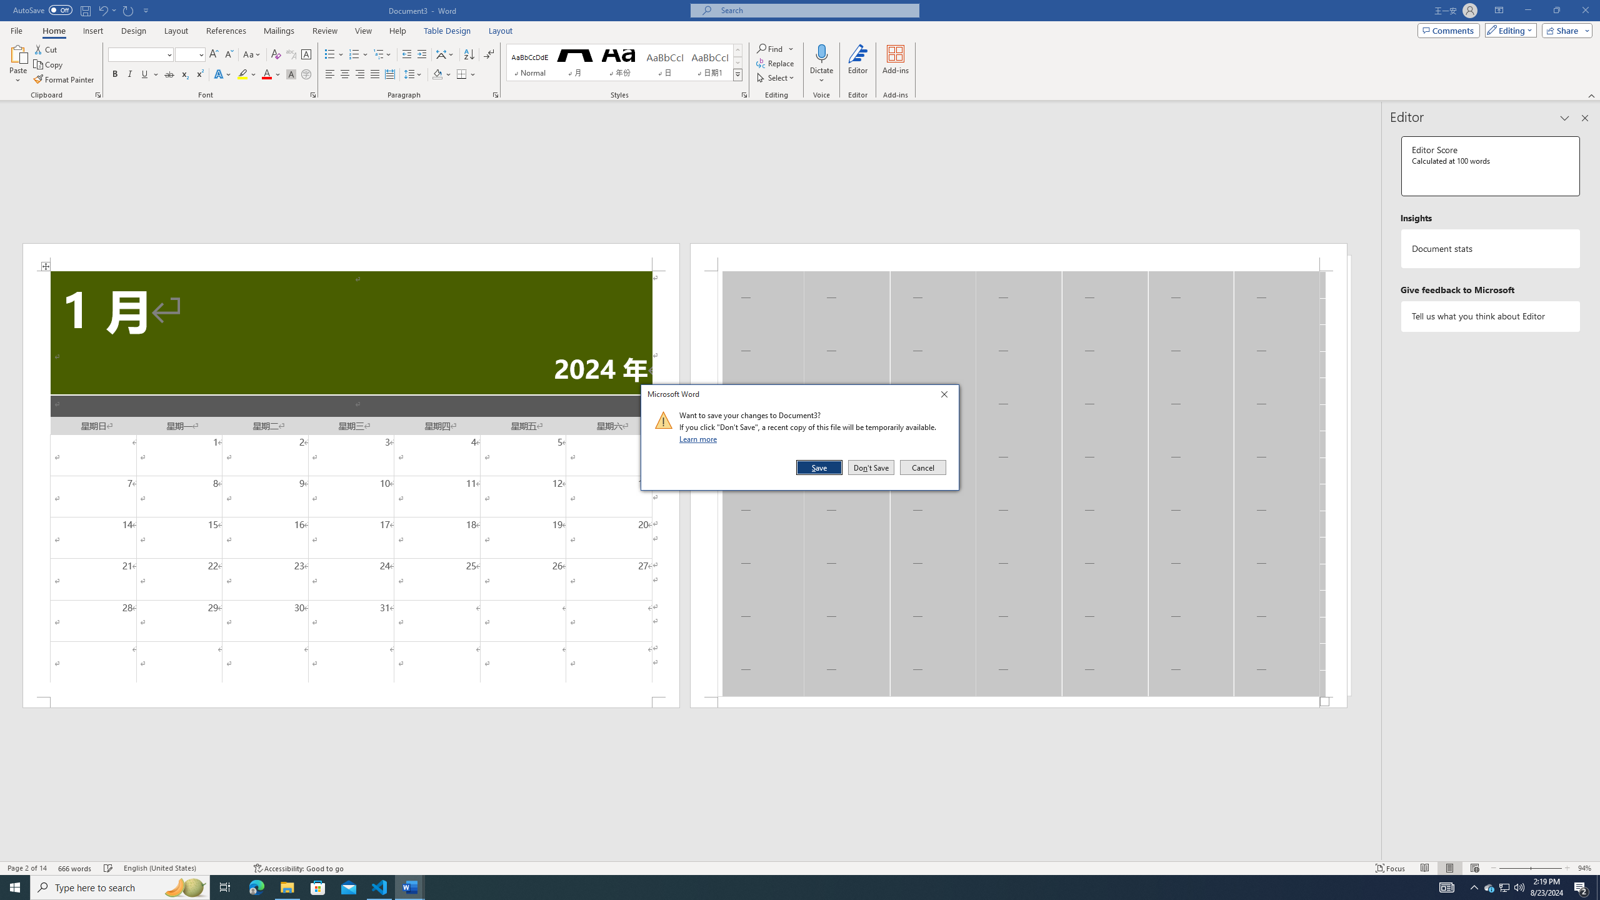  What do you see at coordinates (200, 54) in the screenshot?
I see `Open` at bounding box center [200, 54].